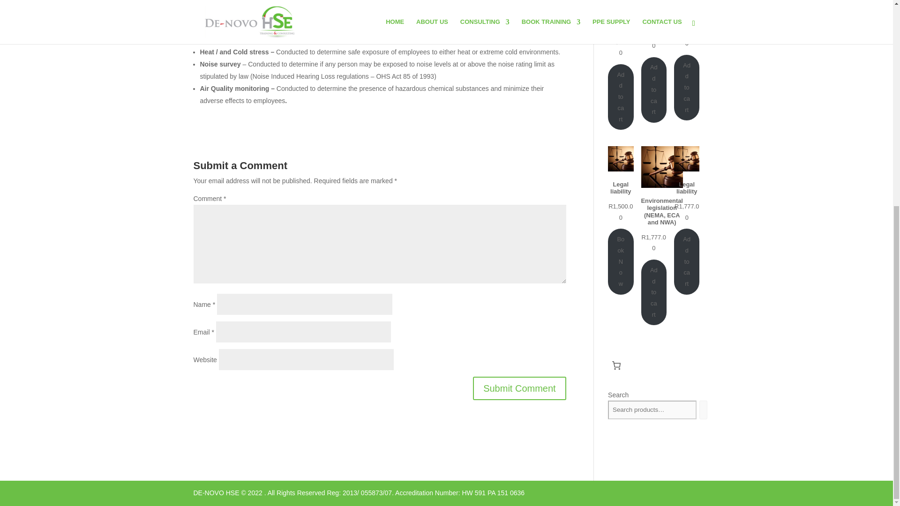  I want to click on ISO 14001: 2015 EMS Implementation, so click(630, 18).